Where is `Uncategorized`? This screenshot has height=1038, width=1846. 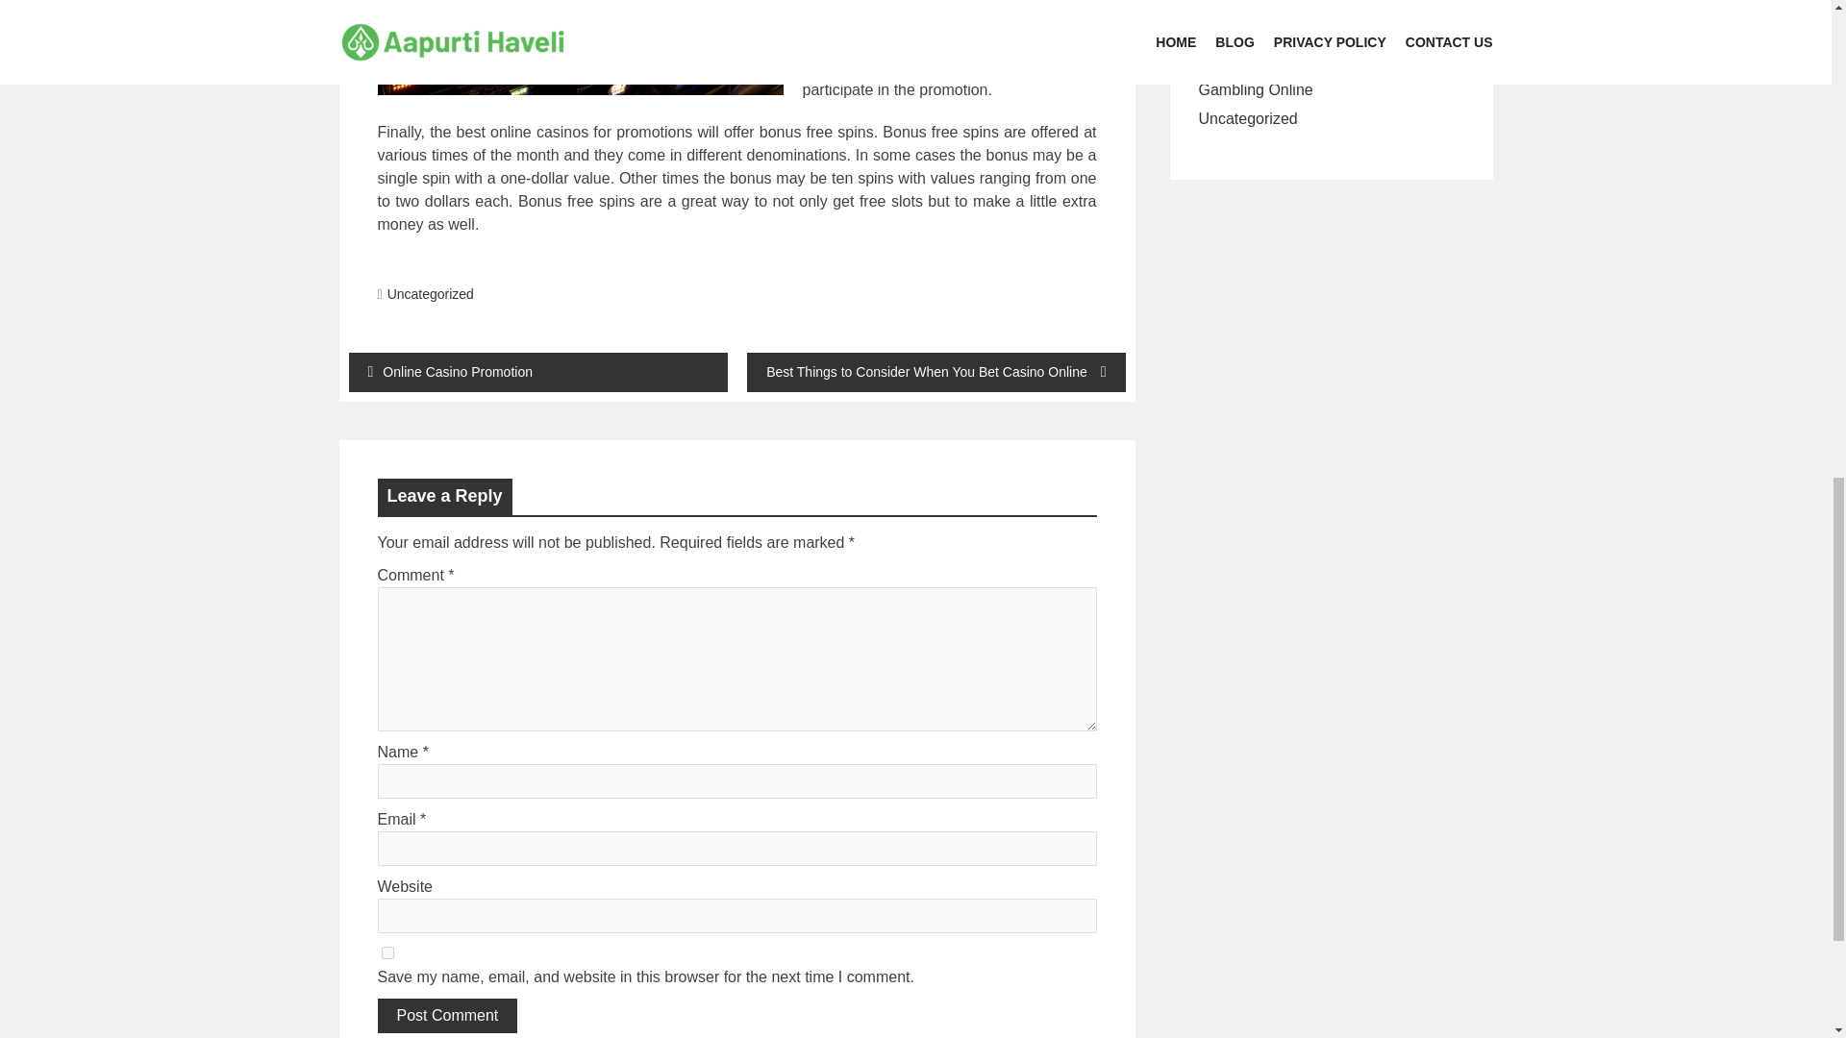 Uncategorized is located at coordinates (1248, 117).